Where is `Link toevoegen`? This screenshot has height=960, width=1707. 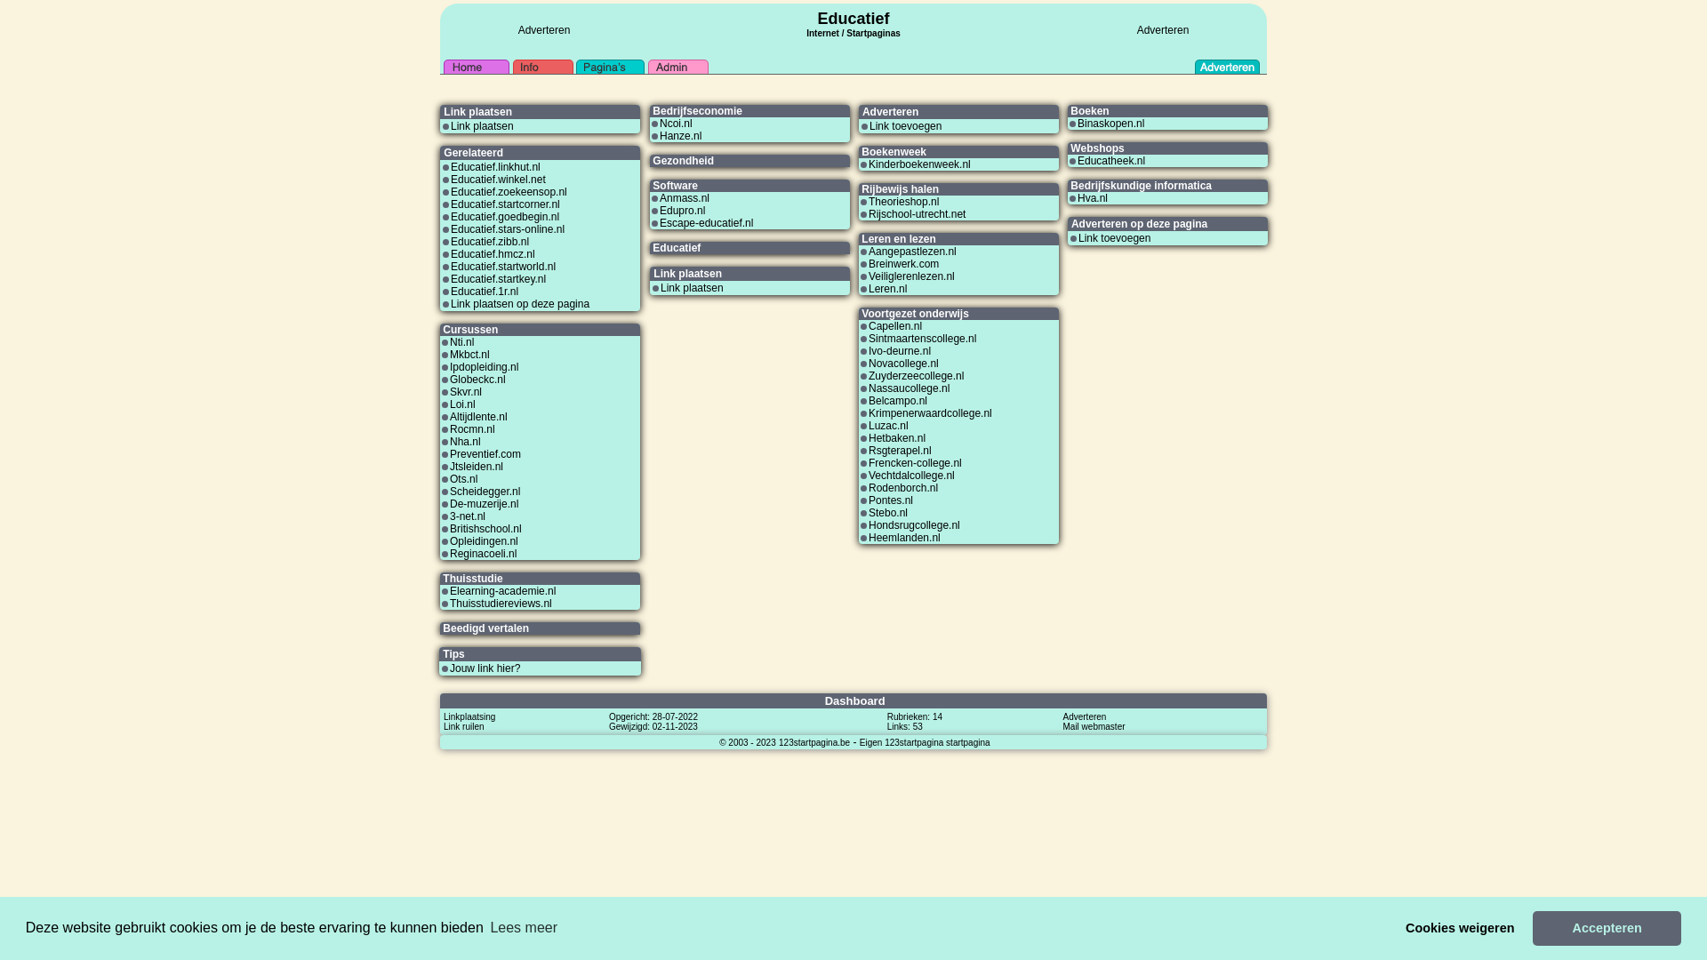
Link toevoegen is located at coordinates (1115, 238).